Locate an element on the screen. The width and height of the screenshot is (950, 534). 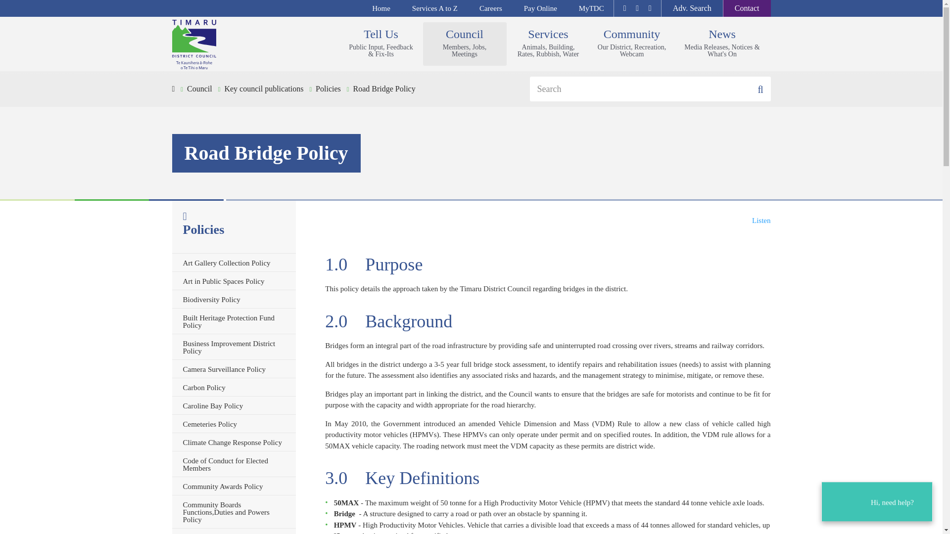
Pay Online is located at coordinates (540, 8).